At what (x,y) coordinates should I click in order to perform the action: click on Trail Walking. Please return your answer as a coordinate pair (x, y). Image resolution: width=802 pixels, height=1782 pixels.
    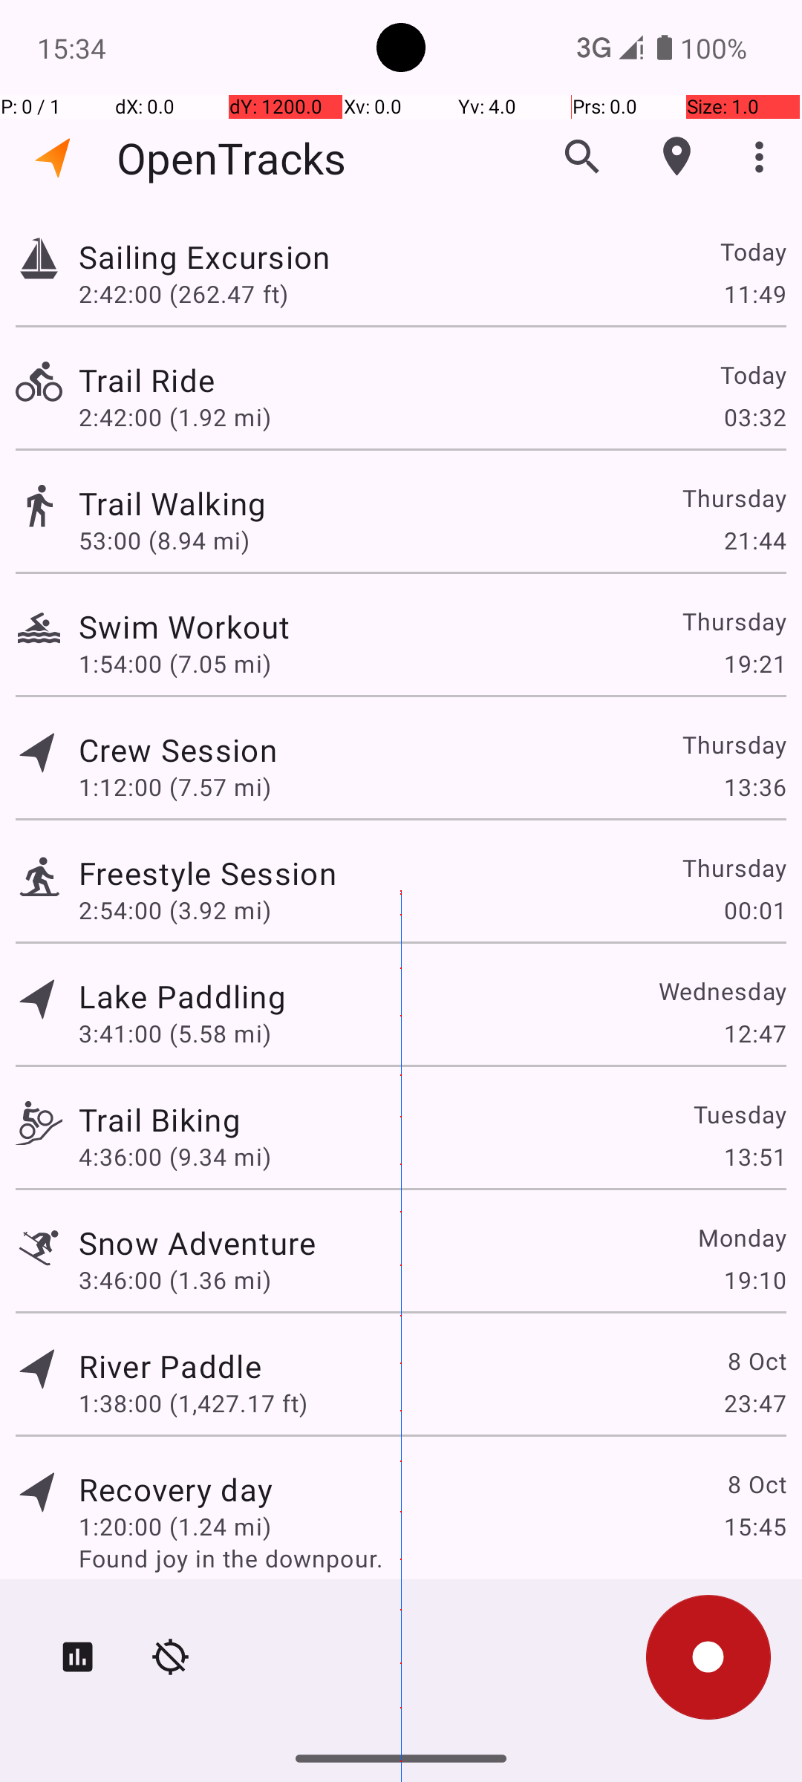
    Looking at the image, I should click on (172, 503).